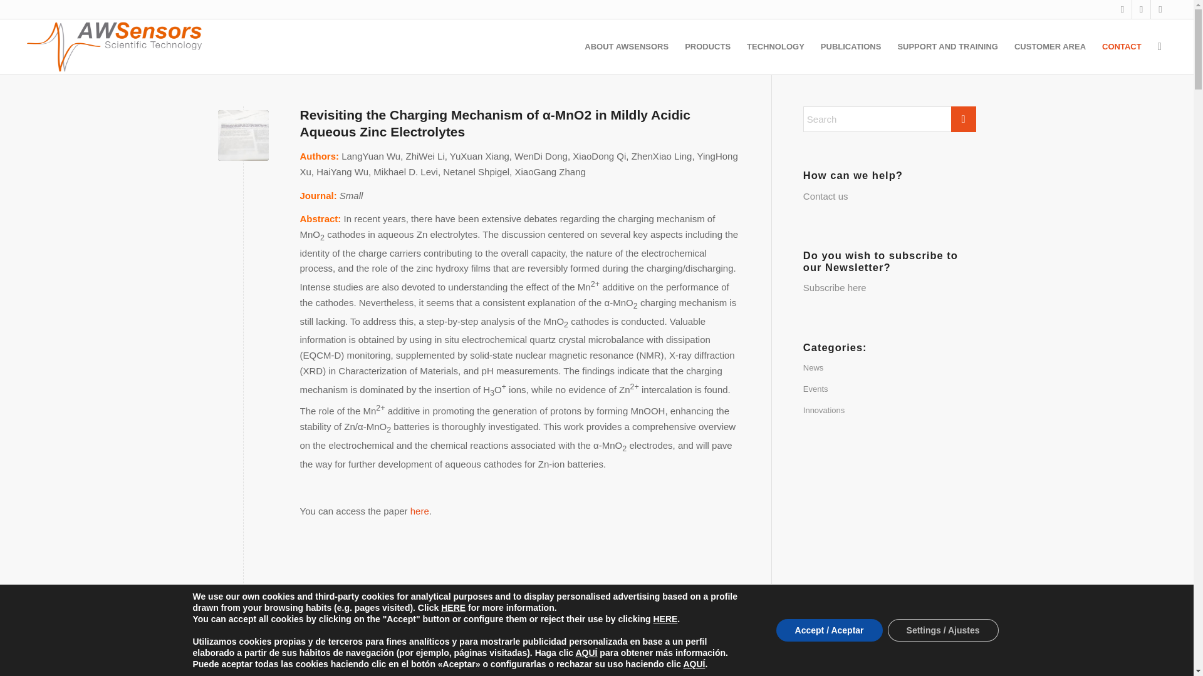 Image resolution: width=1203 pixels, height=676 pixels. What do you see at coordinates (1049, 46) in the screenshot?
I see `CUSTOMER AREA` at bounding box center [1049, 46].